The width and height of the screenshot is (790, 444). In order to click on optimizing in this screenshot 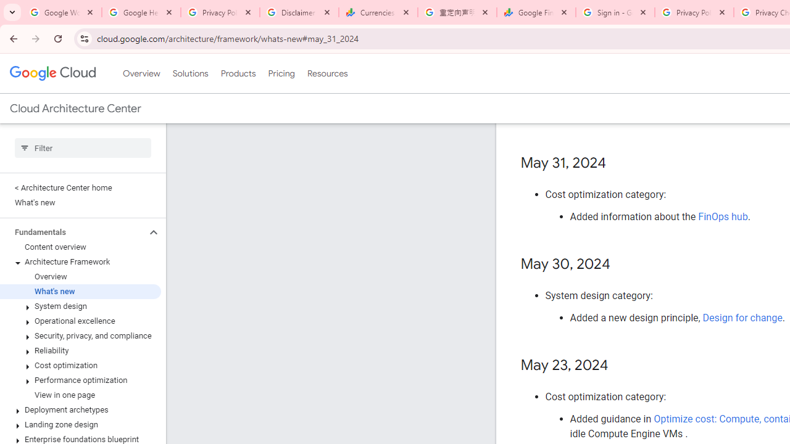, I will do `click(710, 101)`.